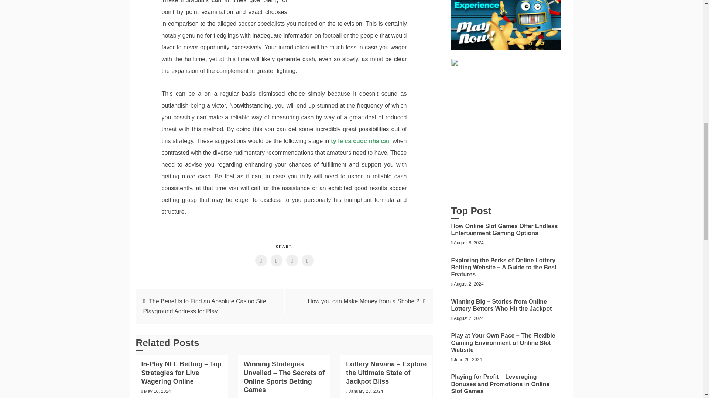 This screenshot has width=709, height=398. What do you see at coordinates (360, 141) in the screenshot?
I see `ty le ca cuoc nha cai` at bounding box center [360, 141].